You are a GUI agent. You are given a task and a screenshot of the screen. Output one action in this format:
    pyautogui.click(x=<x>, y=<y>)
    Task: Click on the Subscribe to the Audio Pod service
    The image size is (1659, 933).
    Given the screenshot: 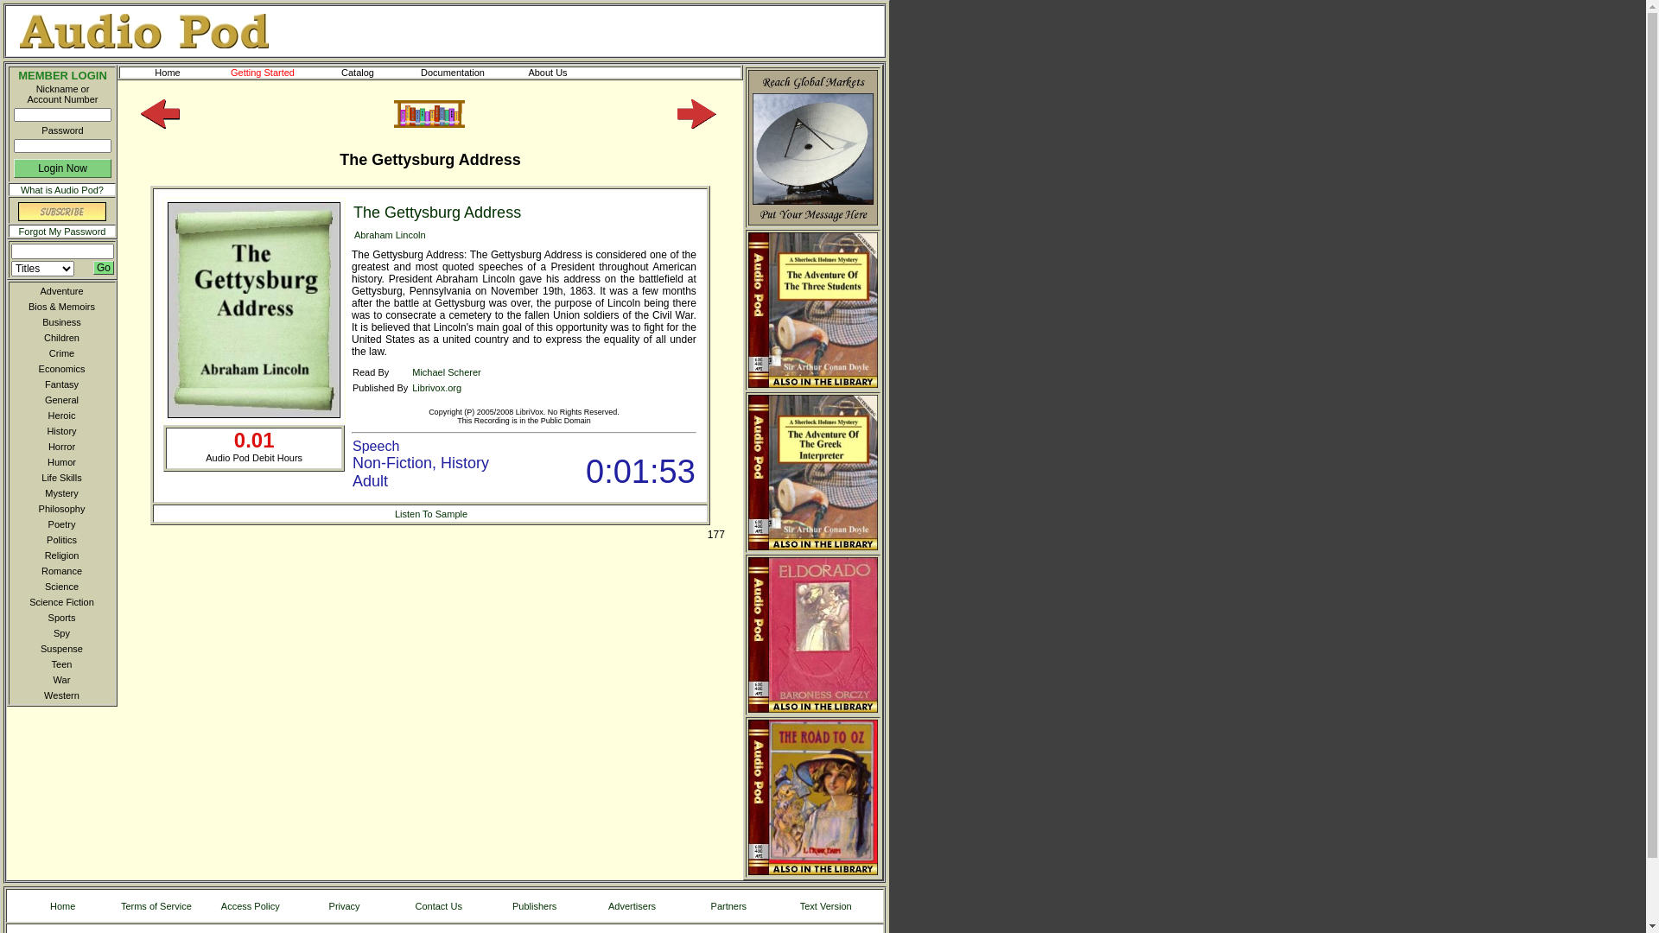 What is the action you would take?
    pyautogui.click(x=62, y=218)
    